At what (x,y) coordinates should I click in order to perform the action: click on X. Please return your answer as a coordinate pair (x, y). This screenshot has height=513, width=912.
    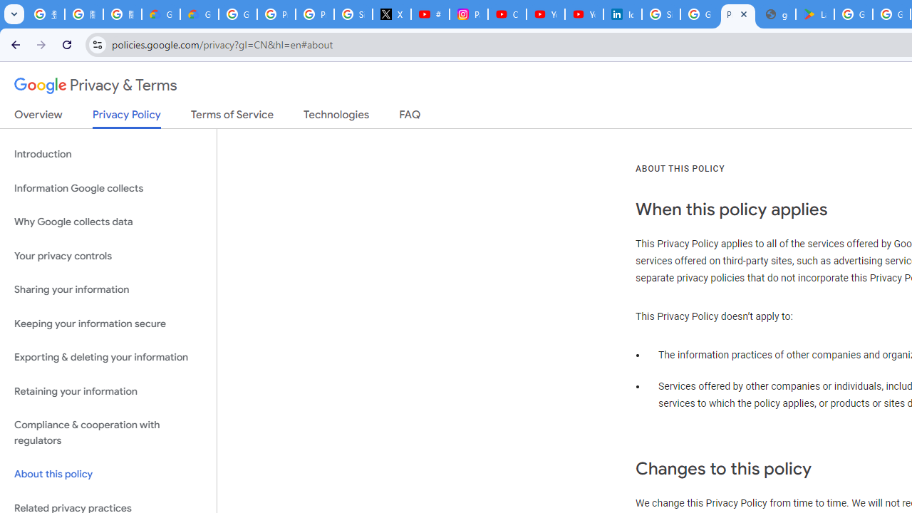
    Looking at the image, I should click on (392, 14).